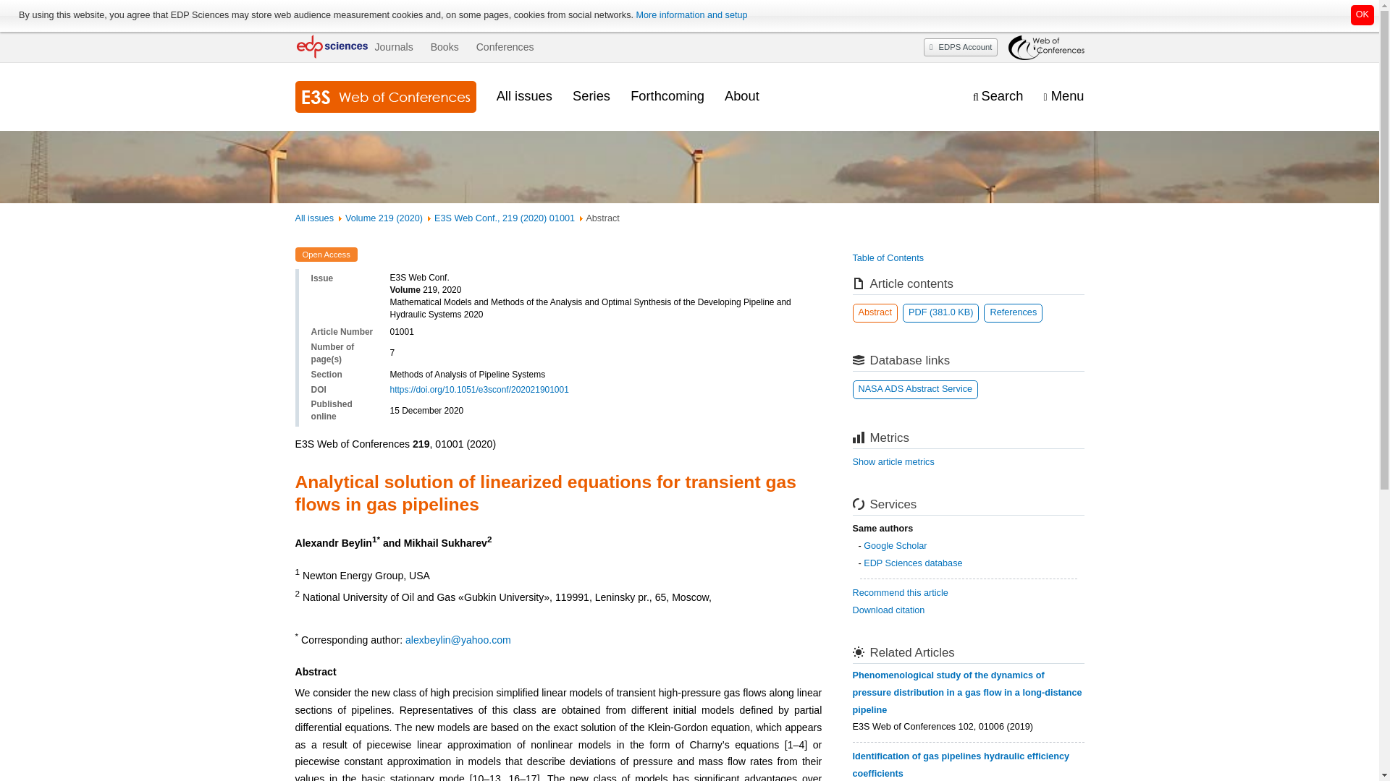  I want to click on Journals, so click(393, 47).